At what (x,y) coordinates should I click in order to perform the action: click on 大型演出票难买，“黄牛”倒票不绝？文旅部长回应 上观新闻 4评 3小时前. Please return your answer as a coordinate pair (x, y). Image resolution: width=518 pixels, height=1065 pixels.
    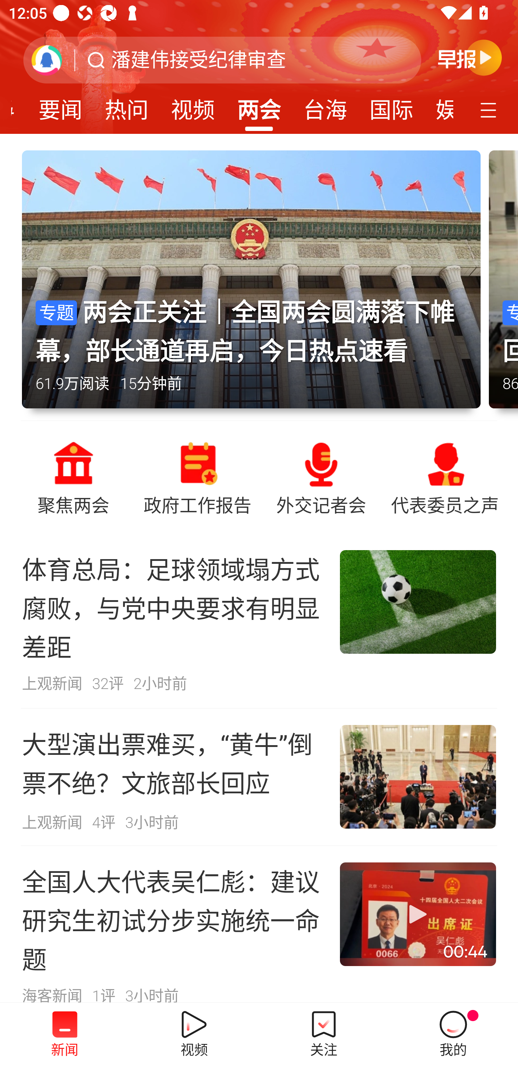
    Looking at the image, I should click on (259, 777).